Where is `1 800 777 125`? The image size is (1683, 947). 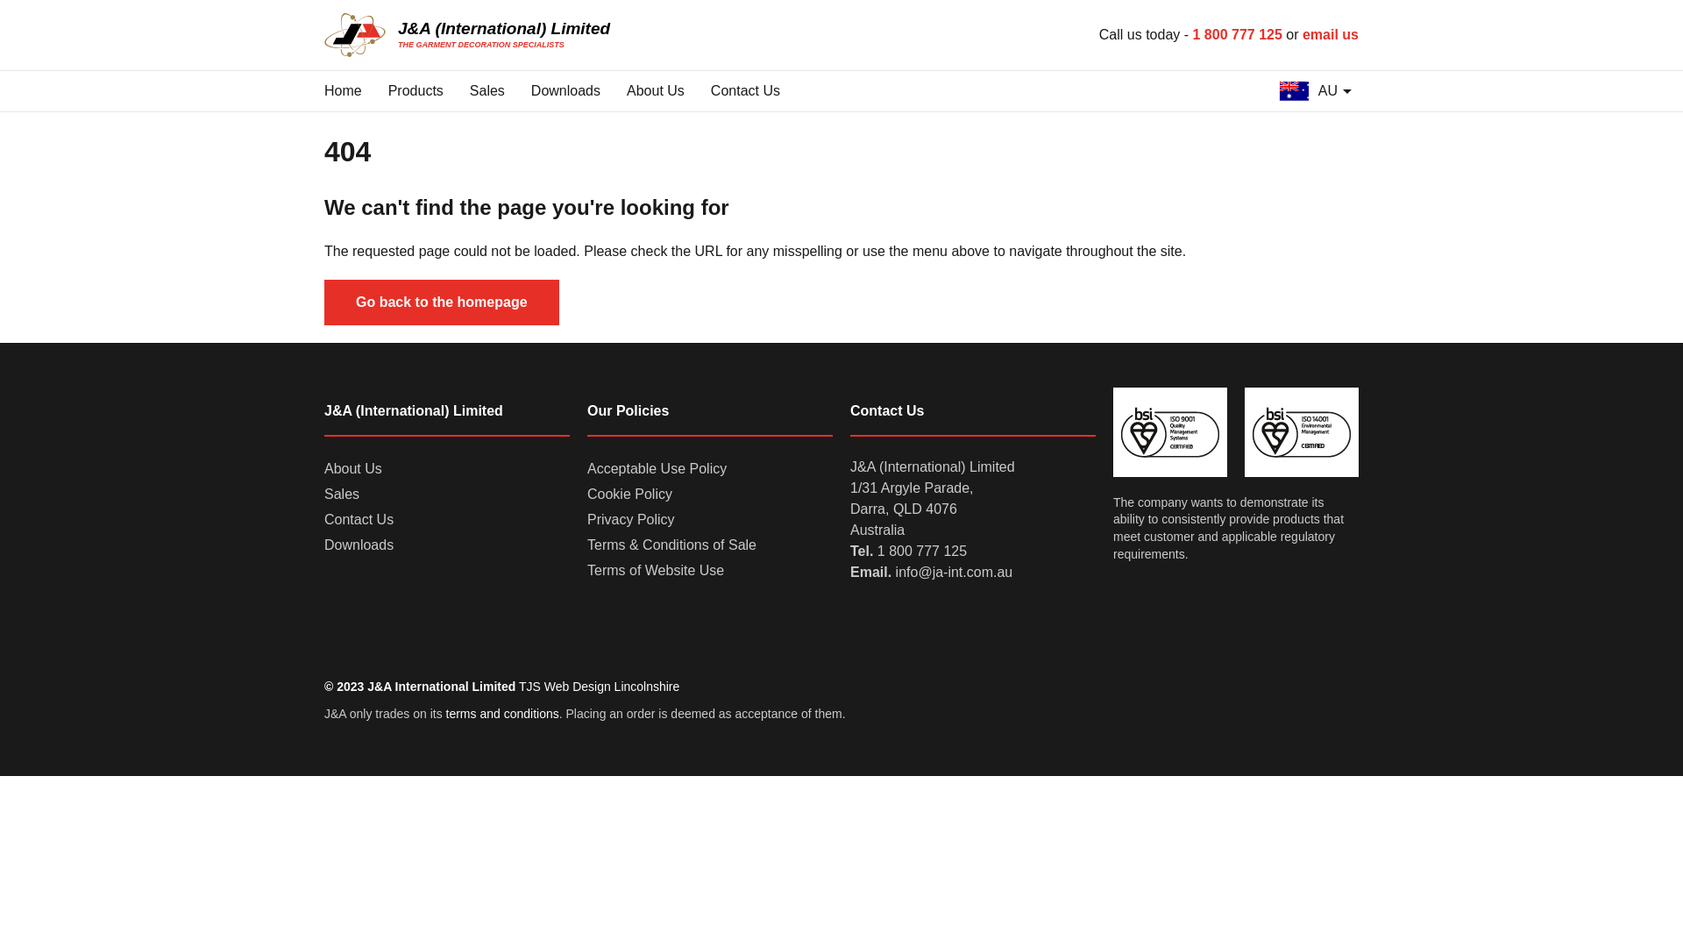
1 800 777 125 is located at coordinates (1238, 35).